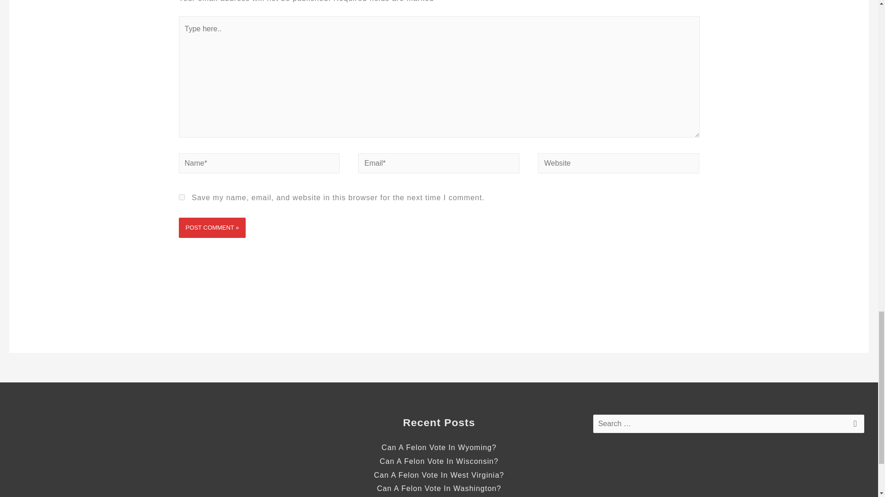 This screenshot has width=885, height=497. I want to click on Can A Felon Vote In Wisconsin?, so click(439, 461).